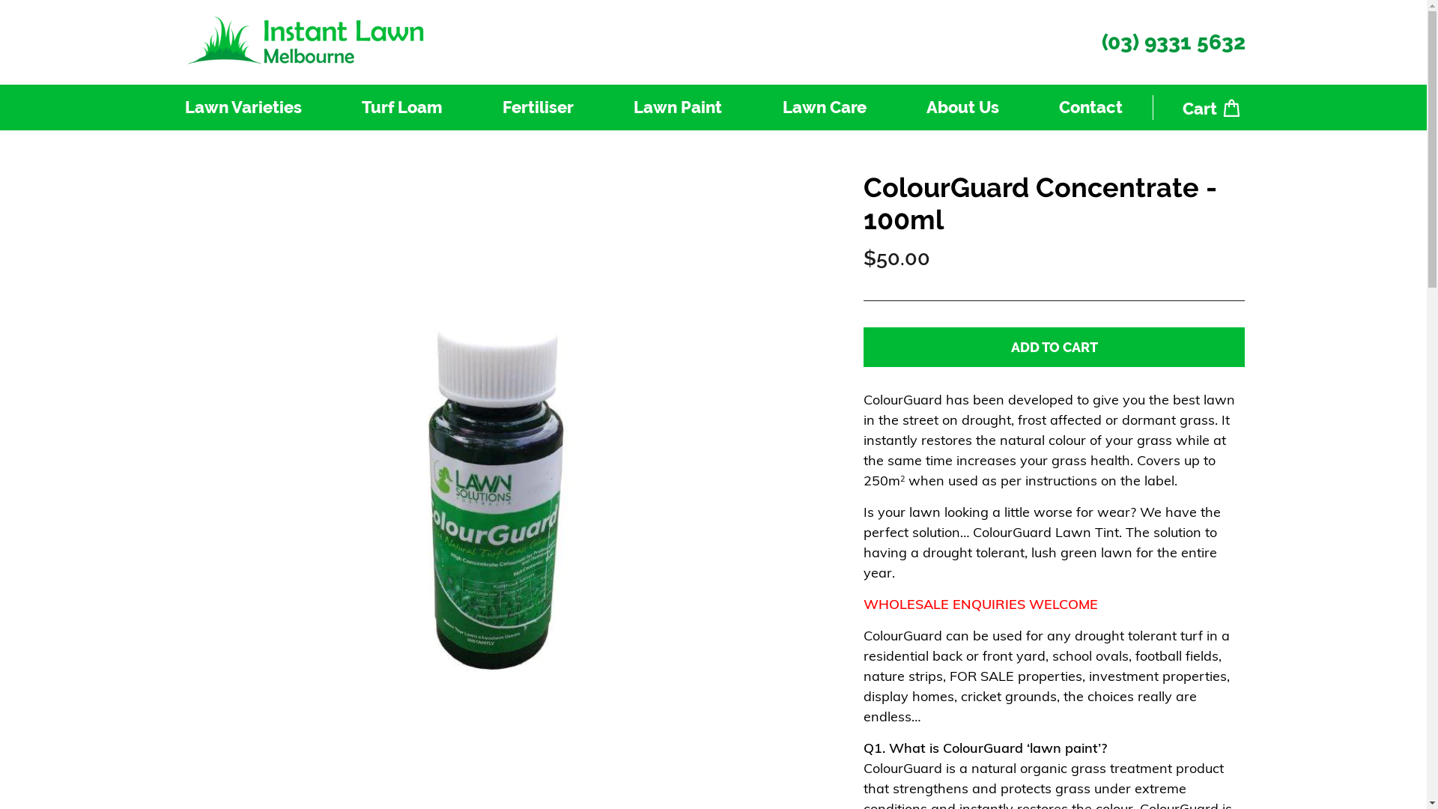 The width and height of the screenshot is (1438, 809). Describe the element at coordinates (243, 108) in the screenshot. I see `Lawn Varieties` at that location.